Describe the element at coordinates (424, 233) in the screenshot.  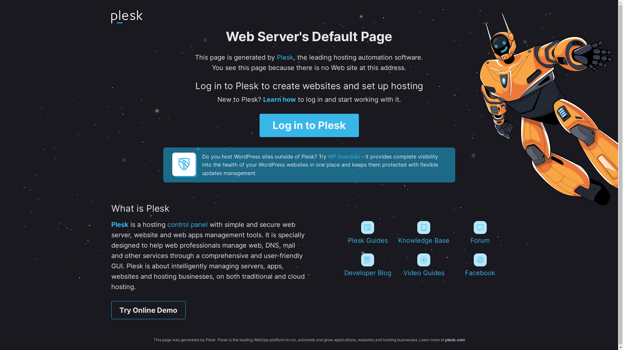
I see `Knowledge Base` at that location.